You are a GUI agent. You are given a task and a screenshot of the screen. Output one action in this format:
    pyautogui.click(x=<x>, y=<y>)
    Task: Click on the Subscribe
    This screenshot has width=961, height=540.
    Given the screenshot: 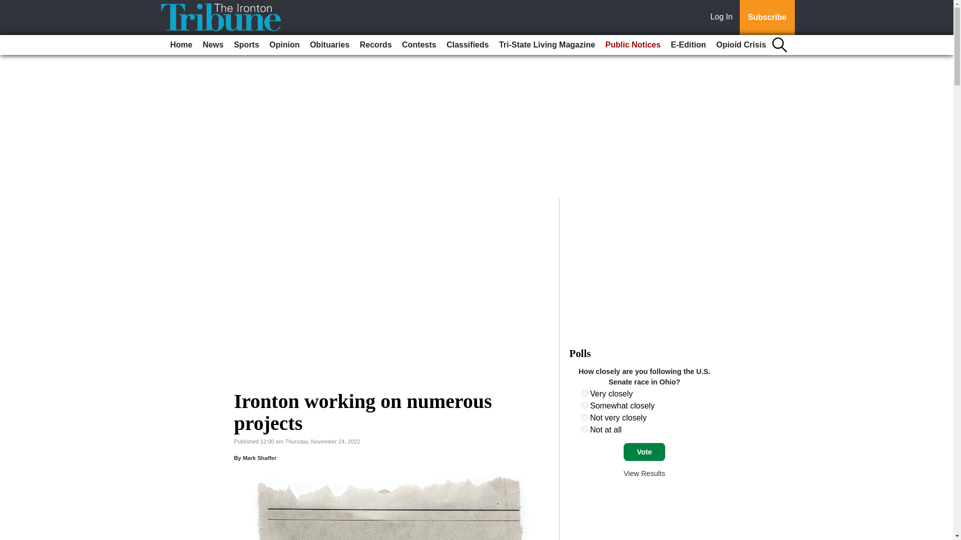 What is the action you would take?
    pyautogui.click(x=767, y=17)
    